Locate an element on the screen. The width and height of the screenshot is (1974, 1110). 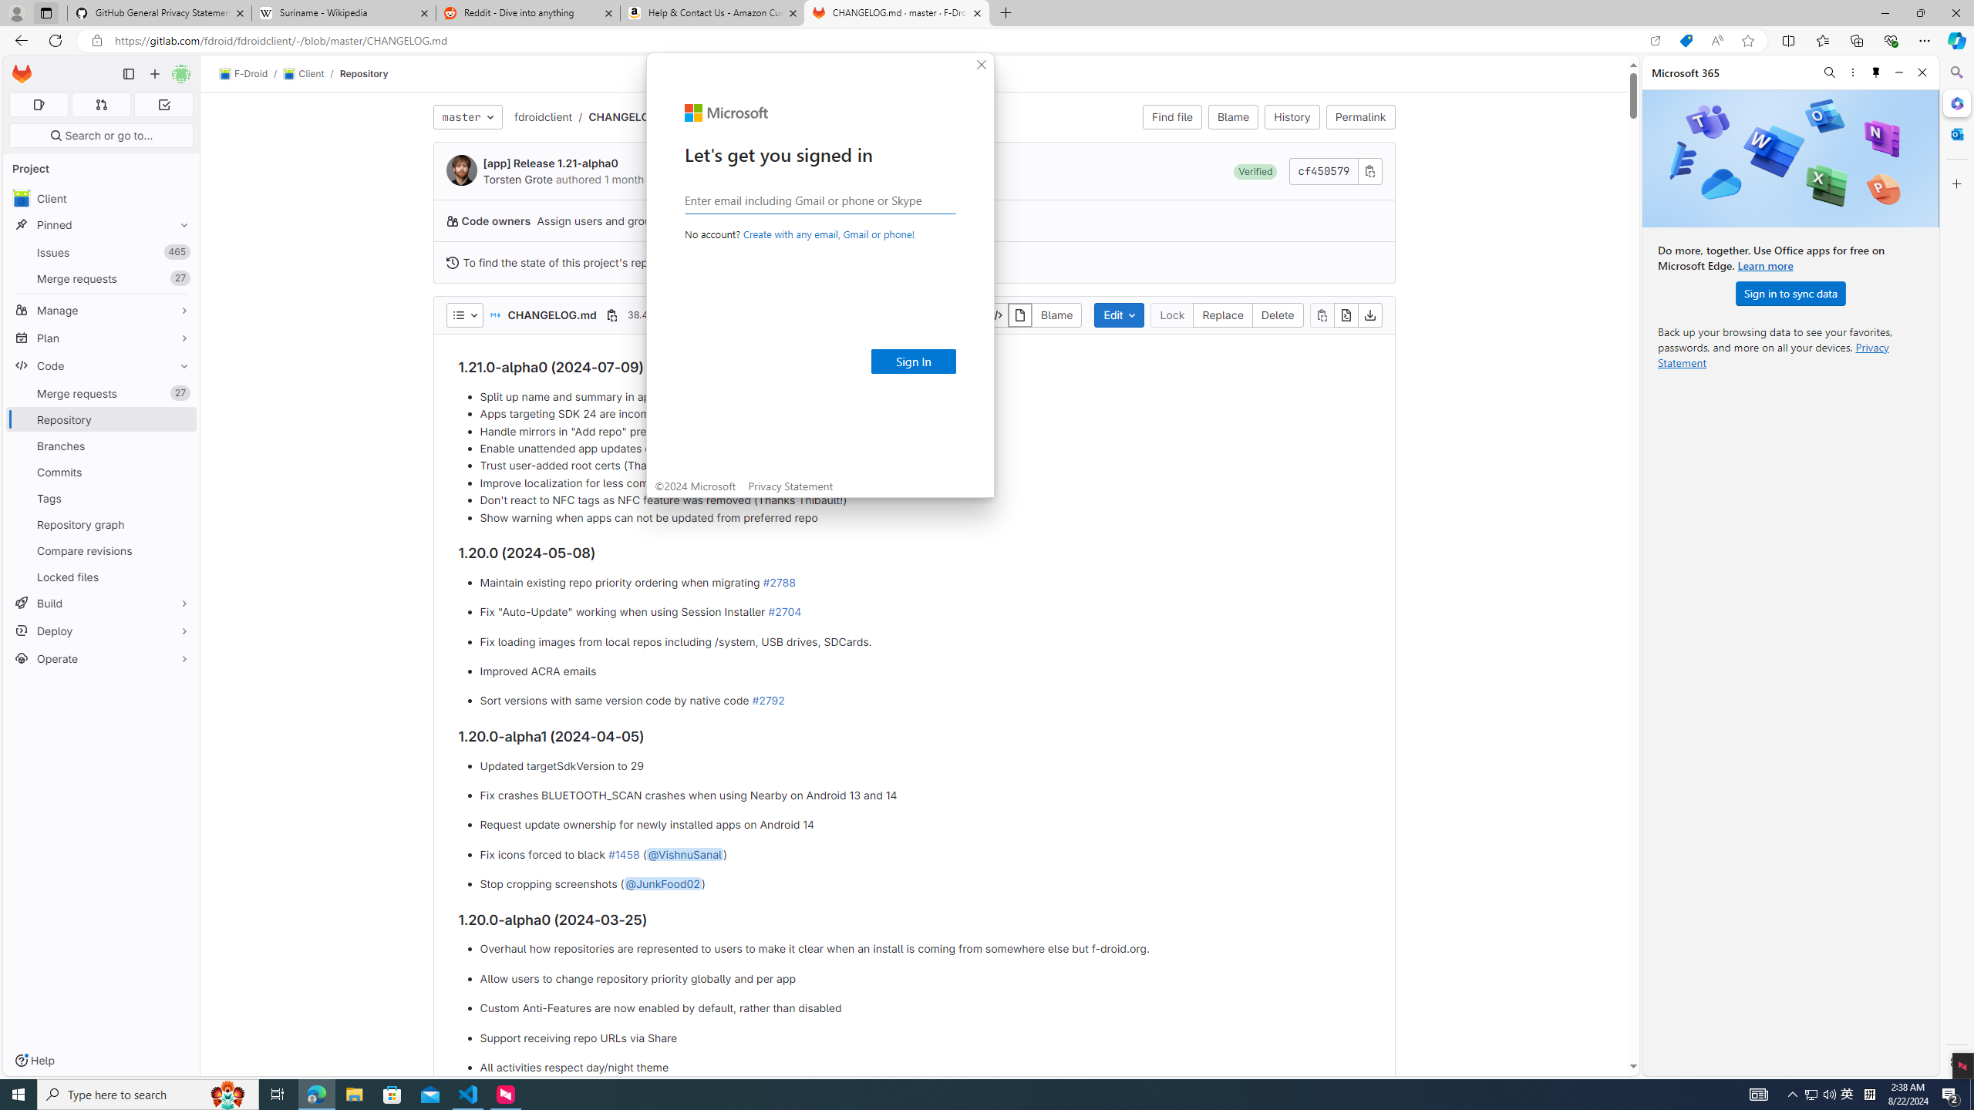
Enter email including Gmail or phone or Skype is located at coordinates (820, 200).